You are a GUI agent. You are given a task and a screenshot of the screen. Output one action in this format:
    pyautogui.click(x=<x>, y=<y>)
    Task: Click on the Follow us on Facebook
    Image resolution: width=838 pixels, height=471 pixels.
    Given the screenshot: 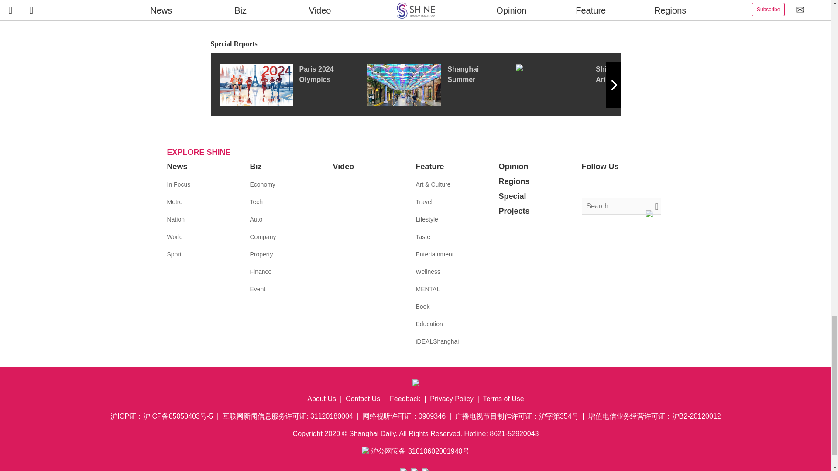 What is the action you would take?
    pyautogui.click(x=588, y=185)
    